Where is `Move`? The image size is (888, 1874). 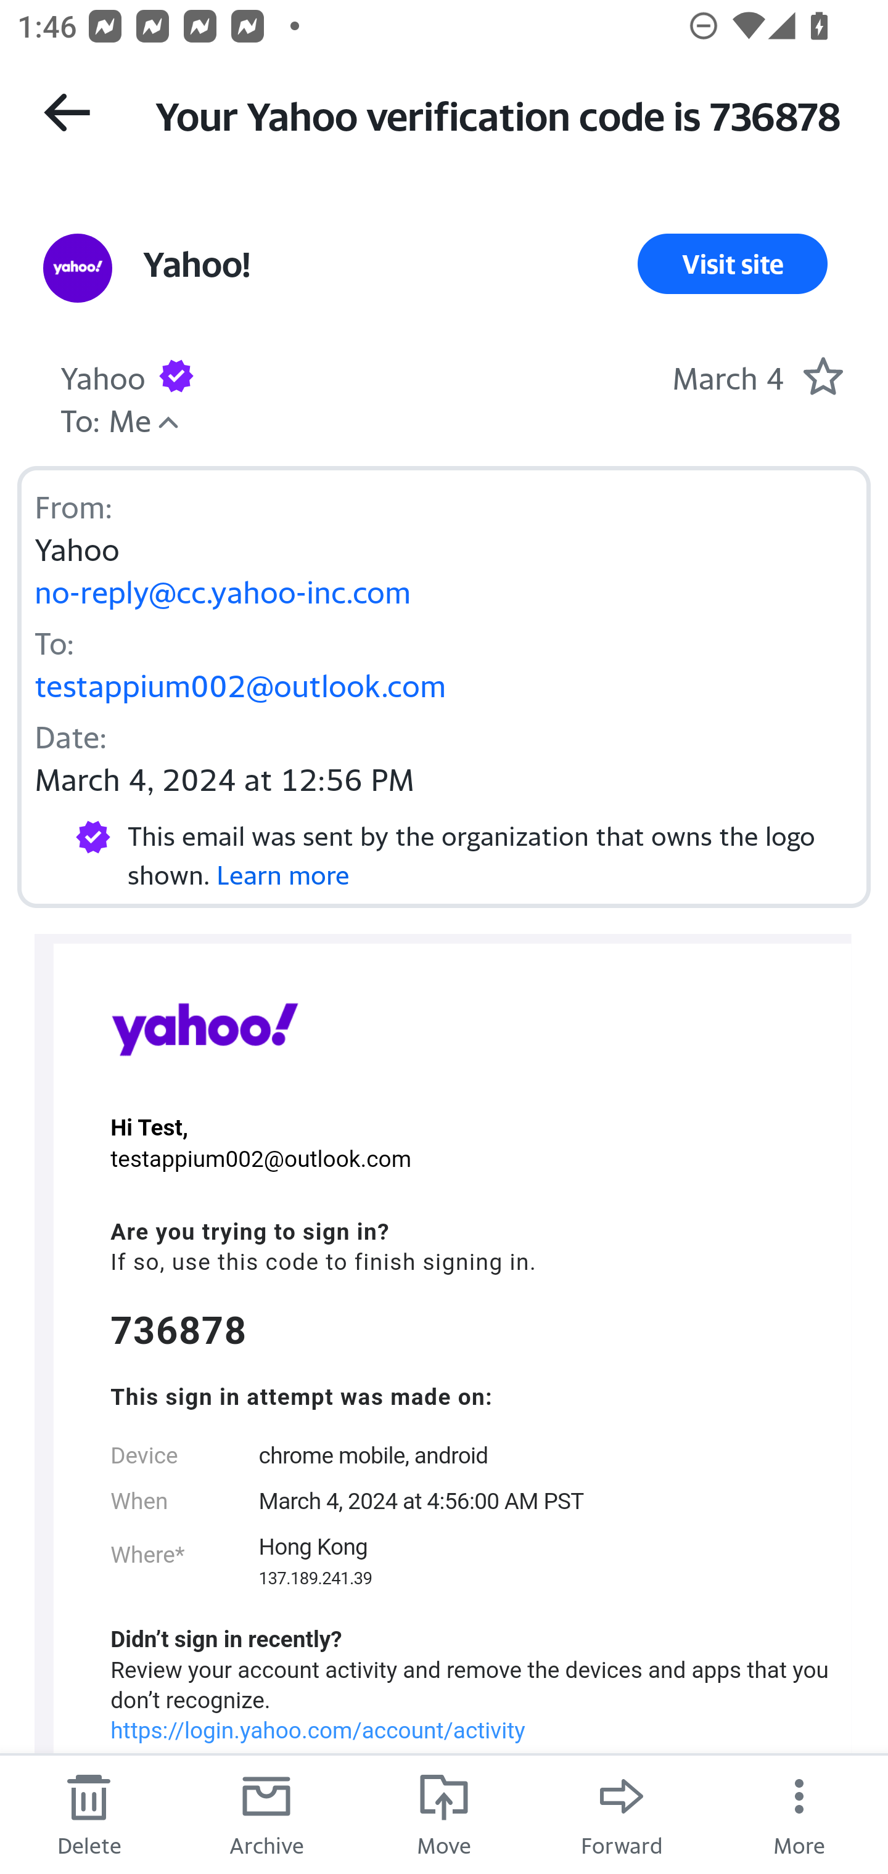
Move is located at coordinates (444, 1814).